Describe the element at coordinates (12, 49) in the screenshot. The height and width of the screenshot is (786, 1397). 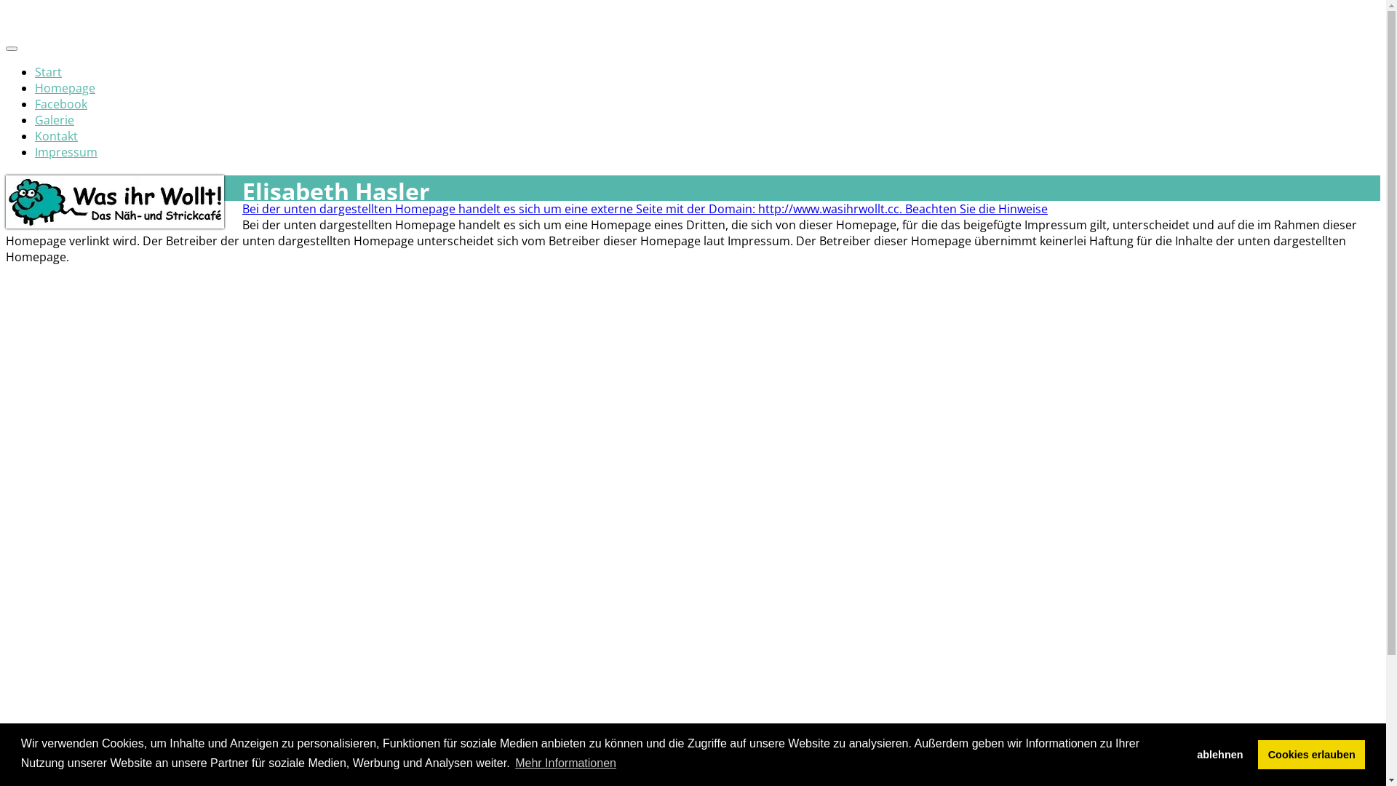
I see `Navigation einblenden` at that location.